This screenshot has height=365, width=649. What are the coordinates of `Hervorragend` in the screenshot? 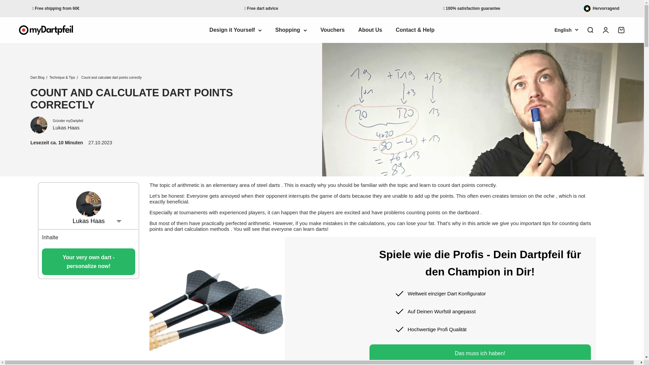 It's located at (608, 8).